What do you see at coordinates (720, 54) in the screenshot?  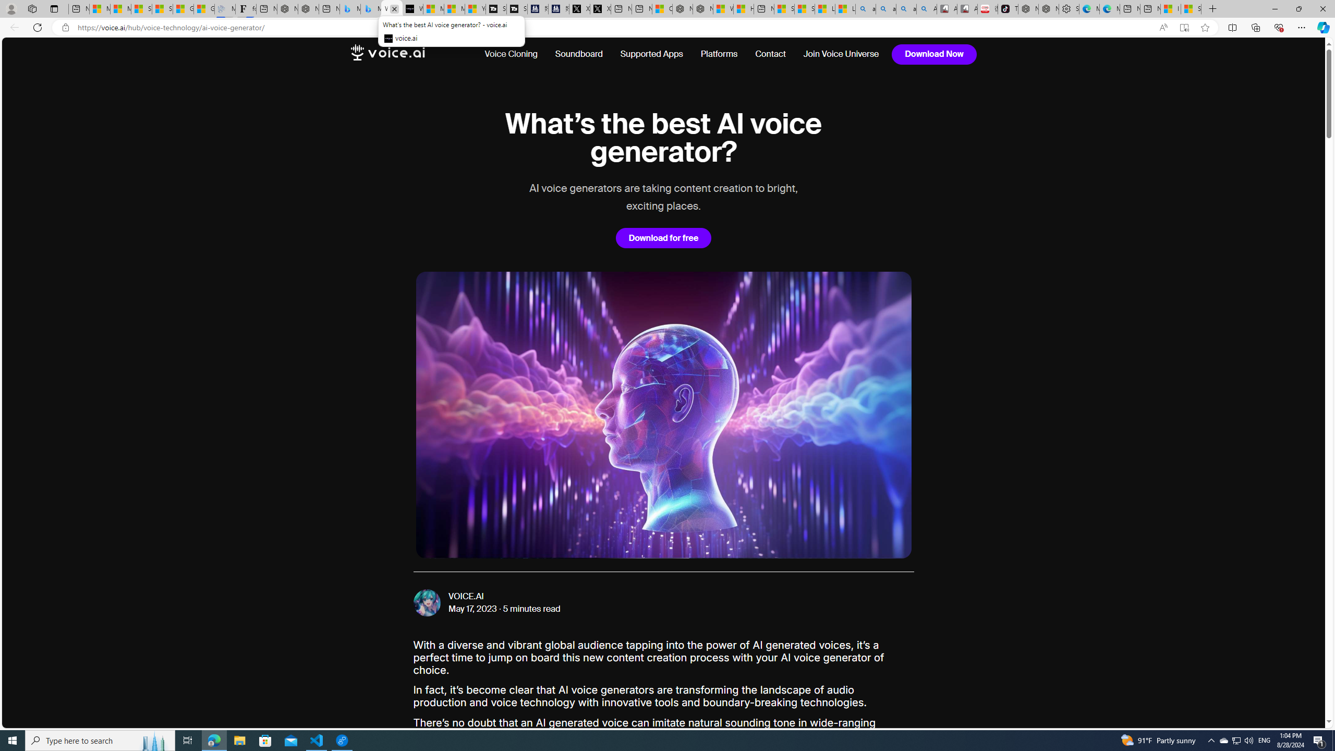 I see `Platforms` at bounding box center [720, 54].